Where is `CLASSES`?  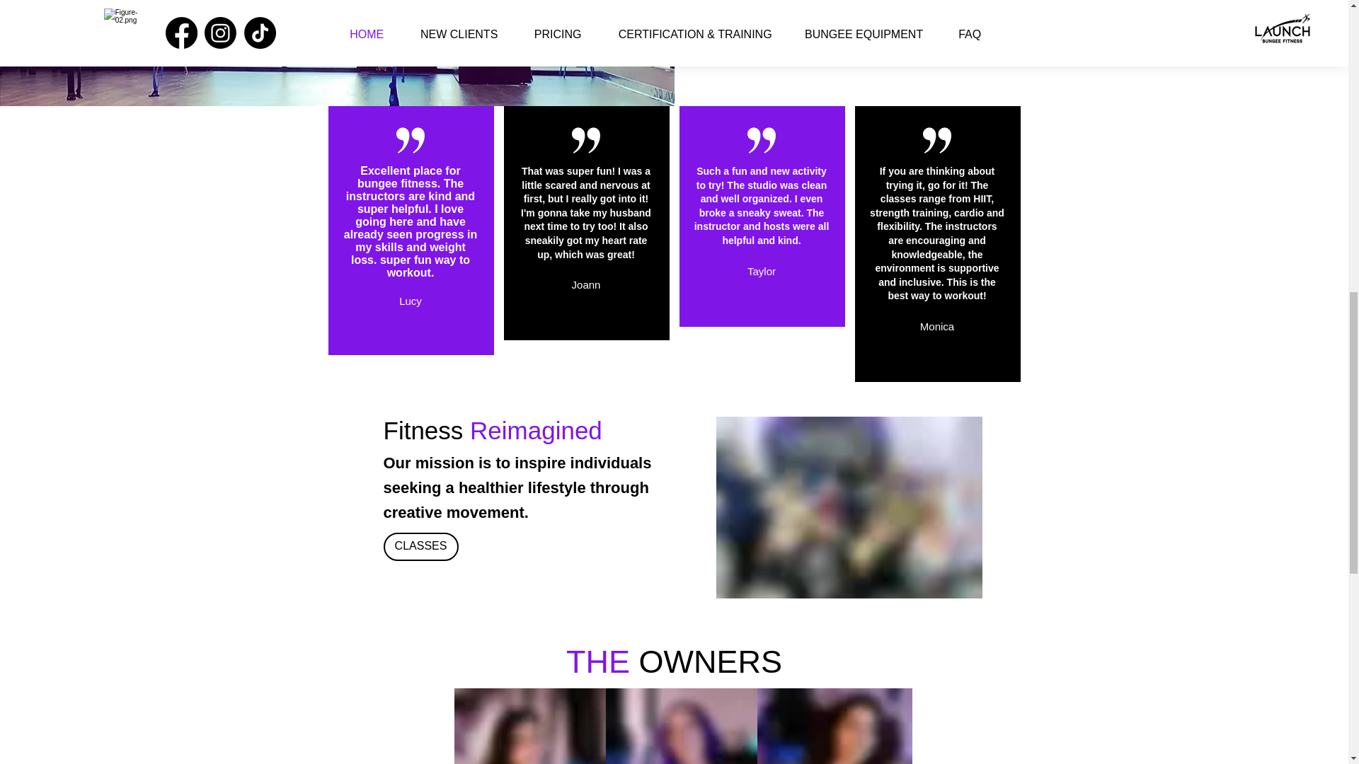 CLASSES is located at coordinates (420, 546).